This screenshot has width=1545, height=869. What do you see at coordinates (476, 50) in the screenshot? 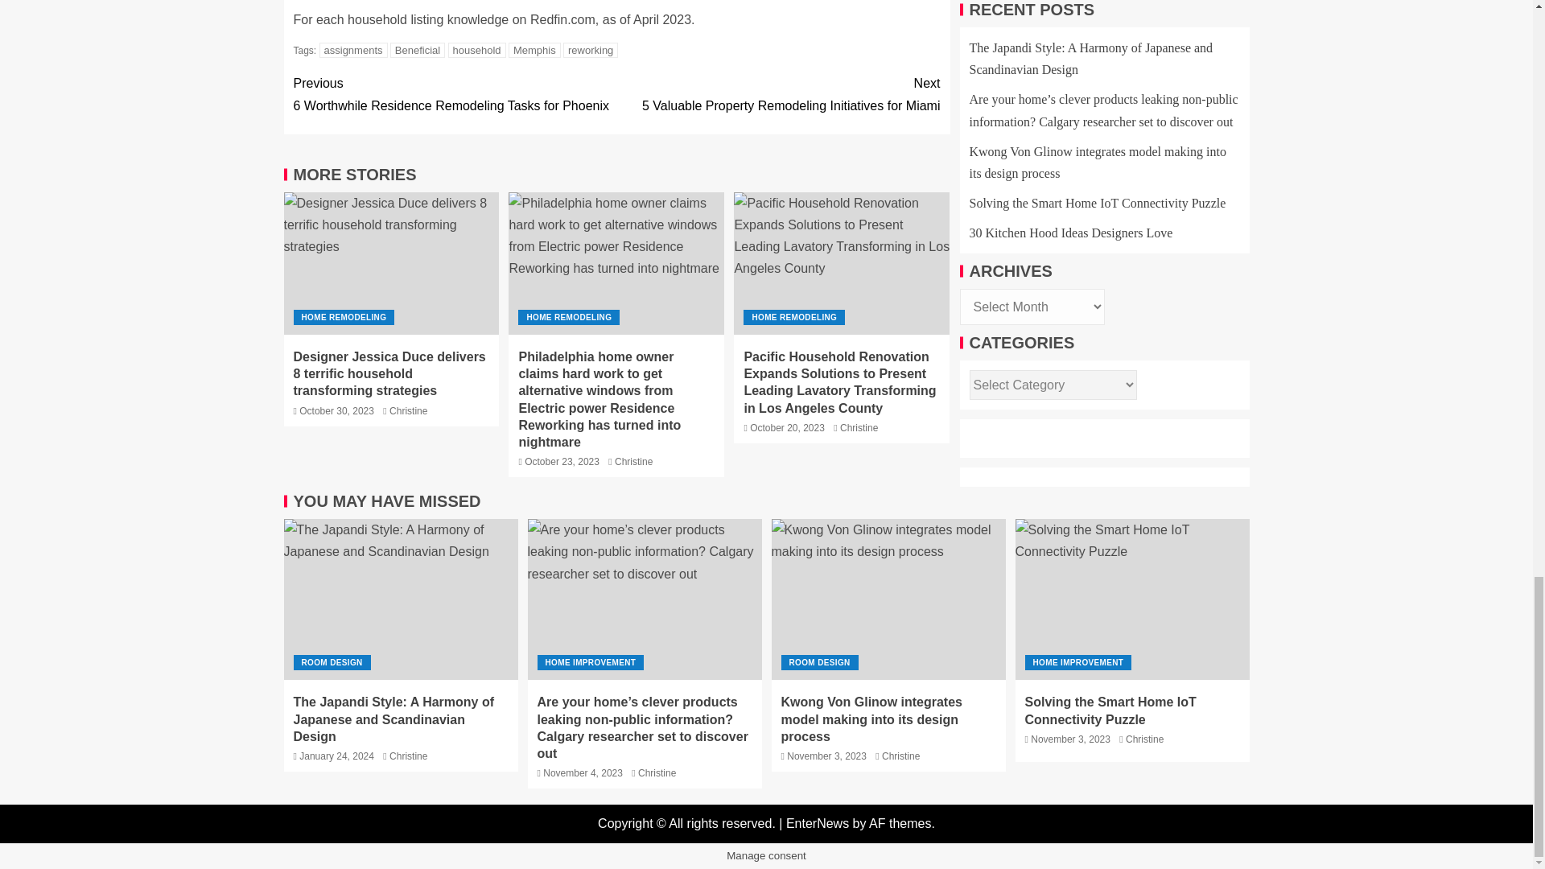
I see `reworking` at bounding box center [476, 50].